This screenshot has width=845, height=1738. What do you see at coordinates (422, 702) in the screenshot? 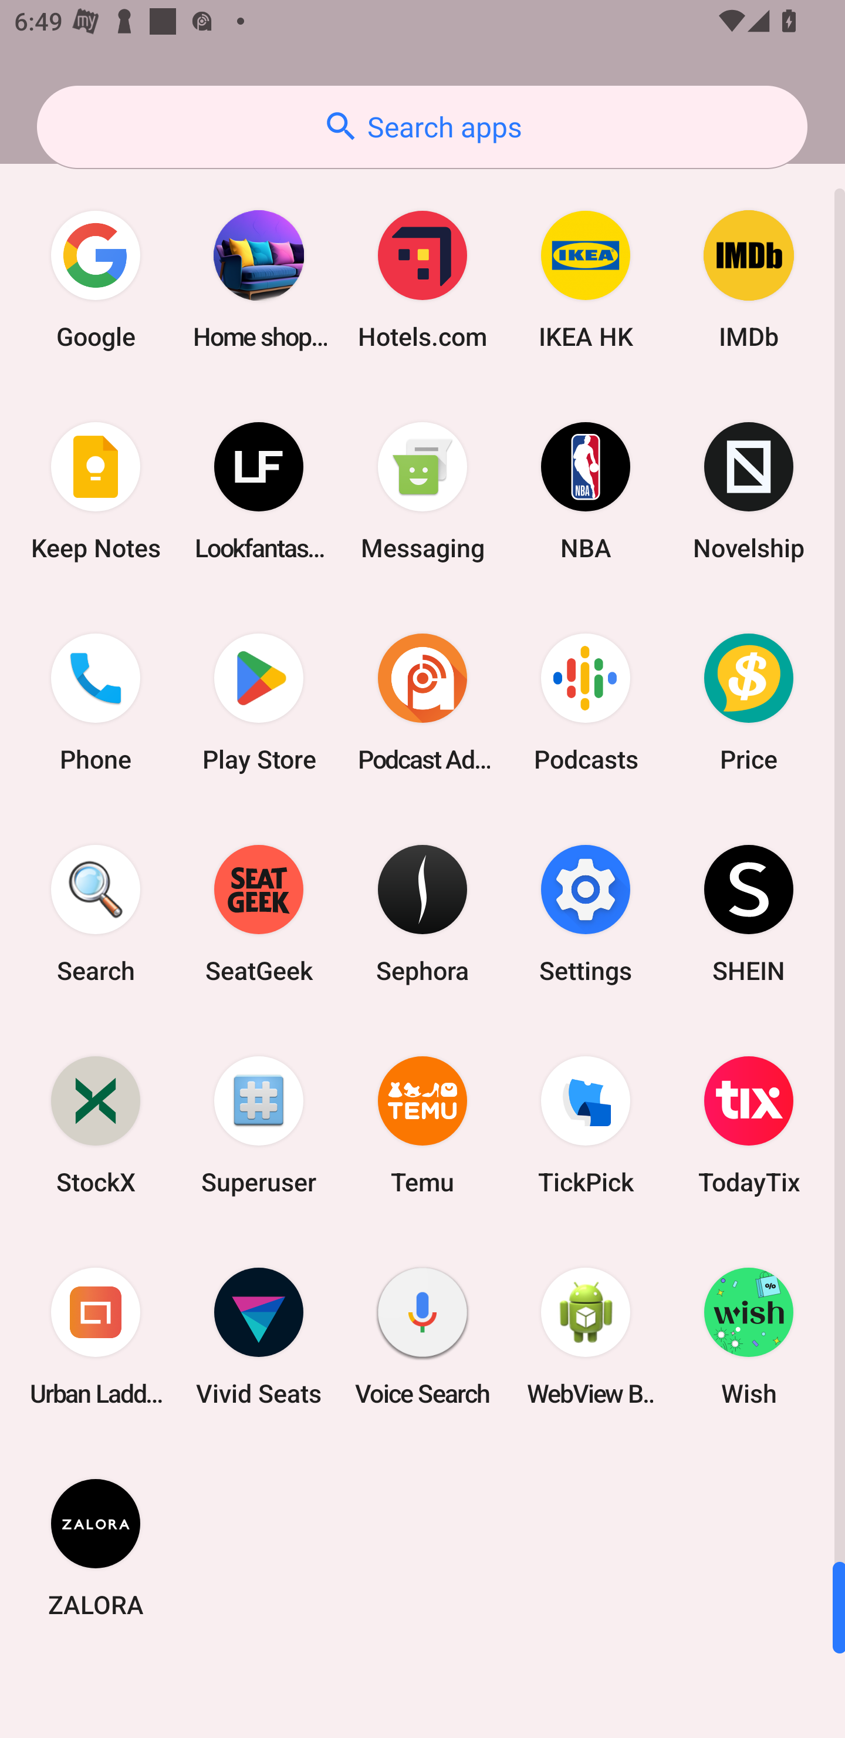
I see `Podcast Addict` at bounding box center [422, 702].